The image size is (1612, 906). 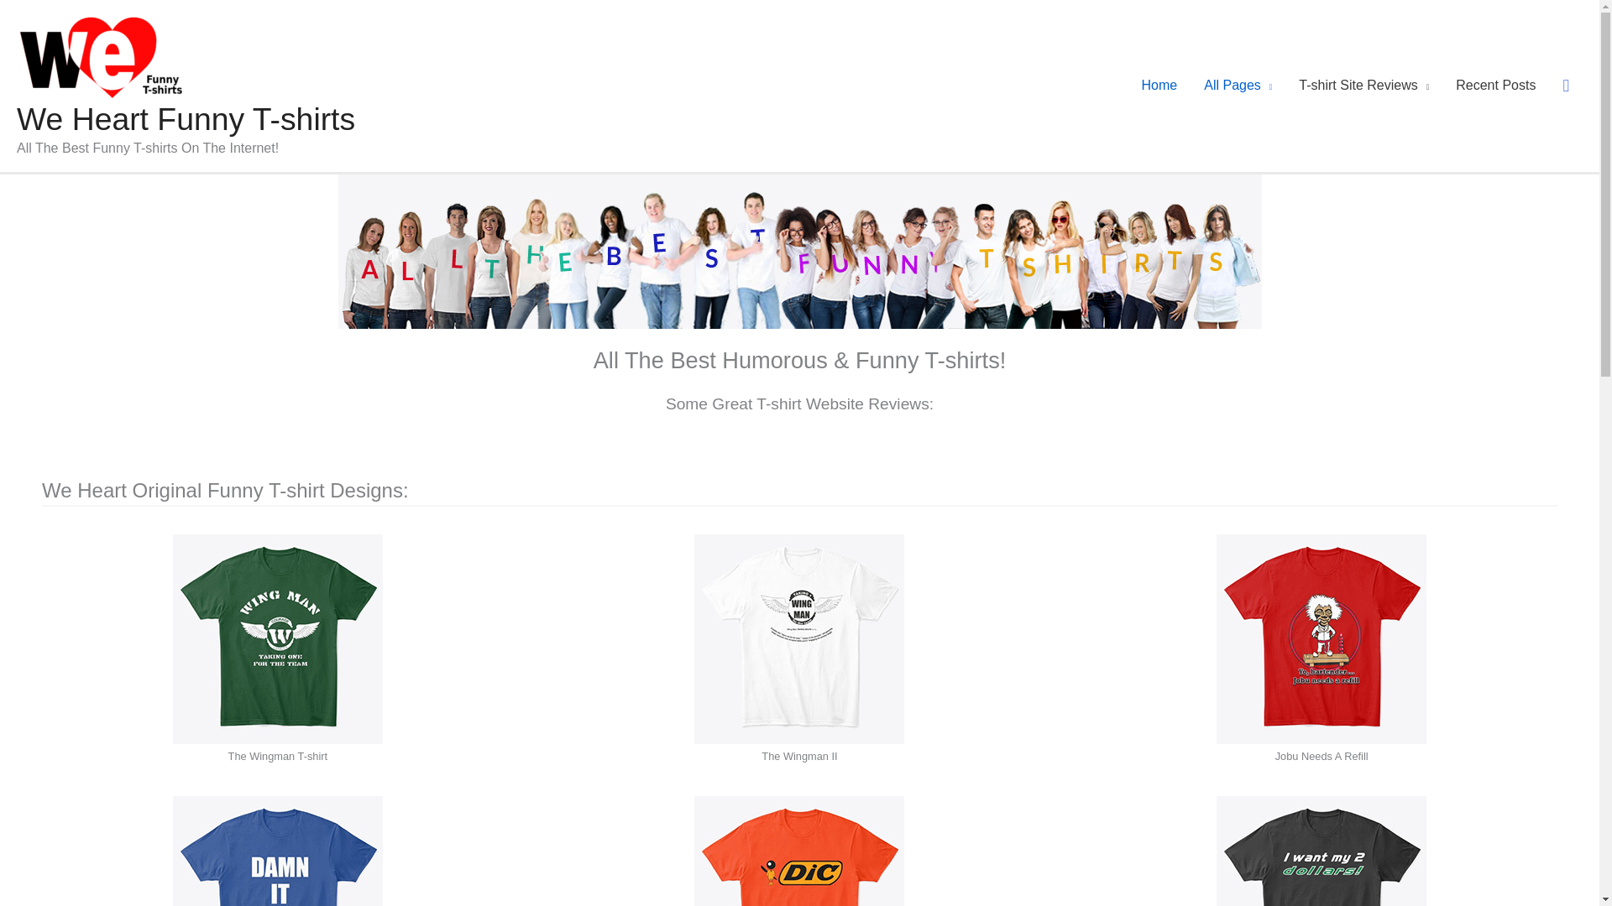 What do you see at coordinates (1363, 86) in the screenshot?
I see `T-shirt Site Reviews` at bounding box center [1363, 86].